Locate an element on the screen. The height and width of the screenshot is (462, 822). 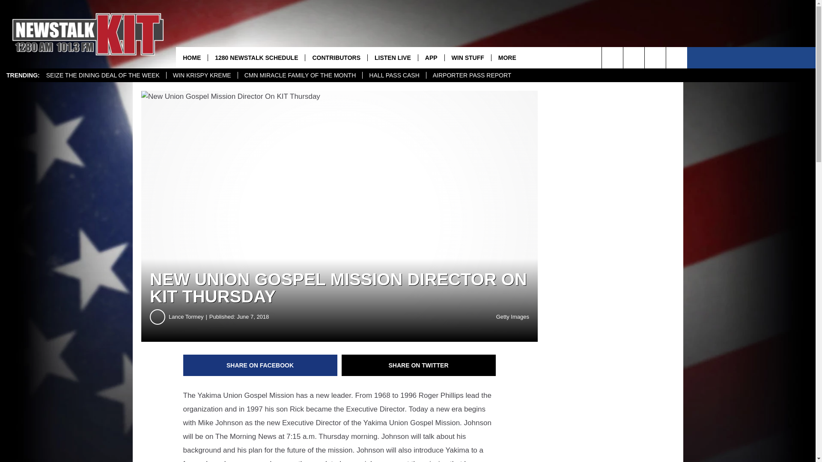
Share on Facebook is located at coordinates (260, 365).